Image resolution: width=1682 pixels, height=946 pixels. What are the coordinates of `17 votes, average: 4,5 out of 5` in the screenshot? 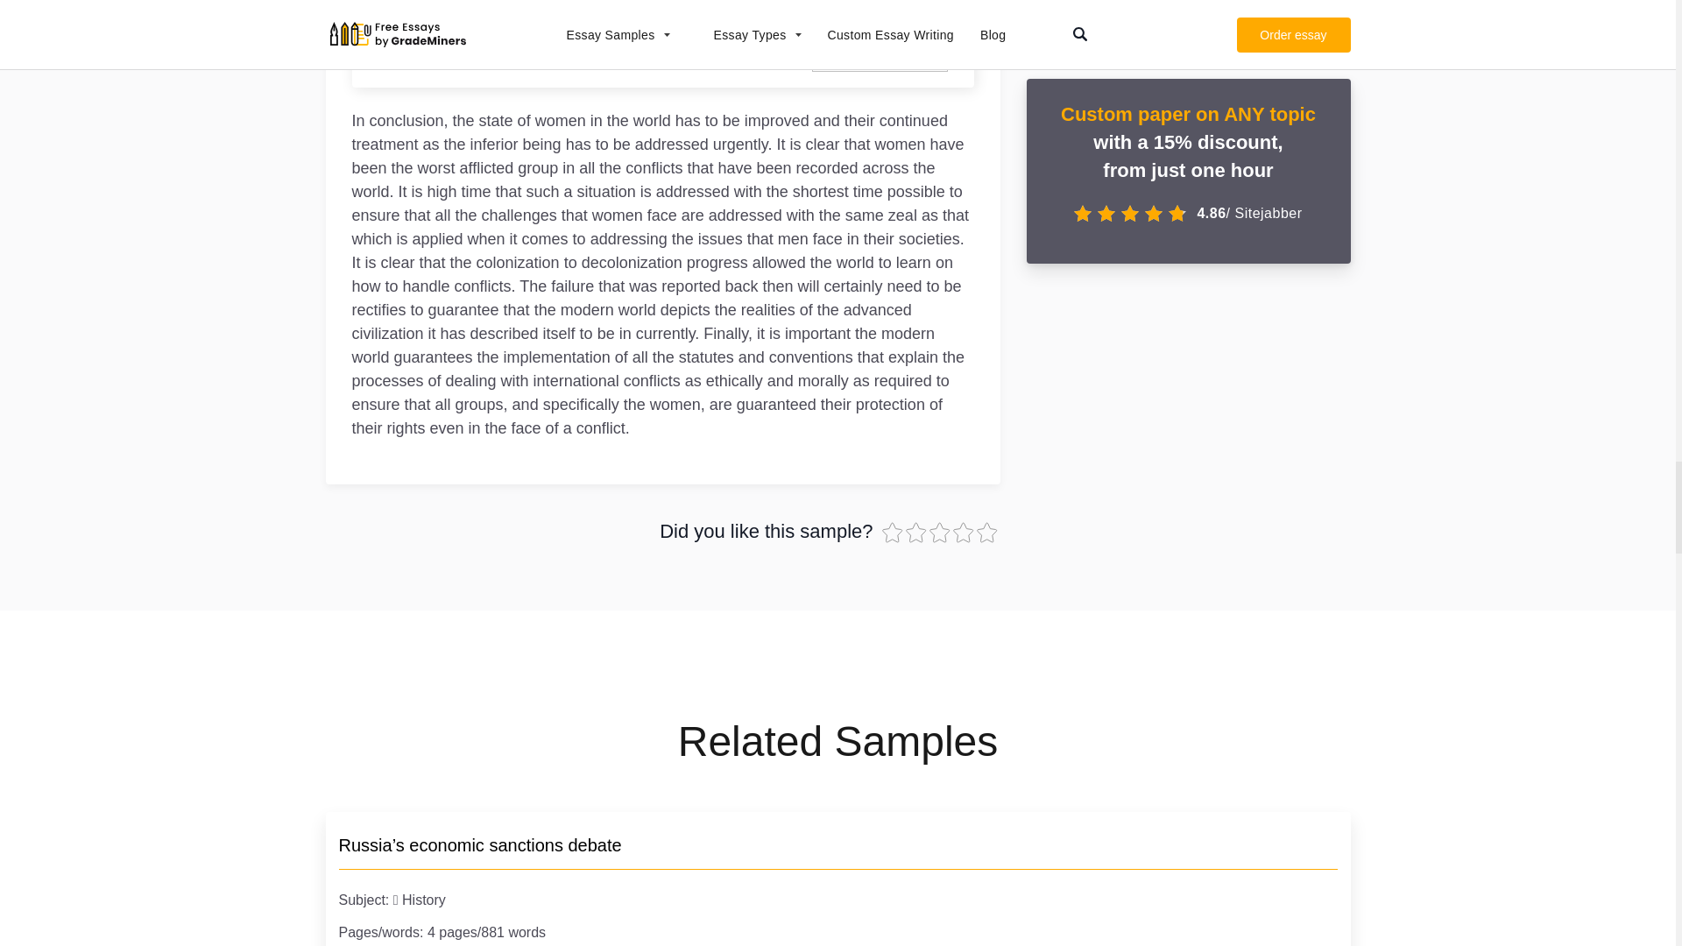 It's located at (918, 533).